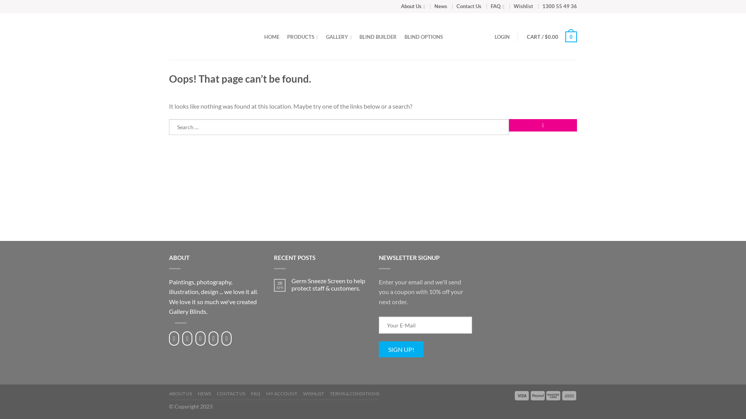 Image resolution: width=746 pixels, height=419 pixels. I want to click on NEWS, so click(204, 395).